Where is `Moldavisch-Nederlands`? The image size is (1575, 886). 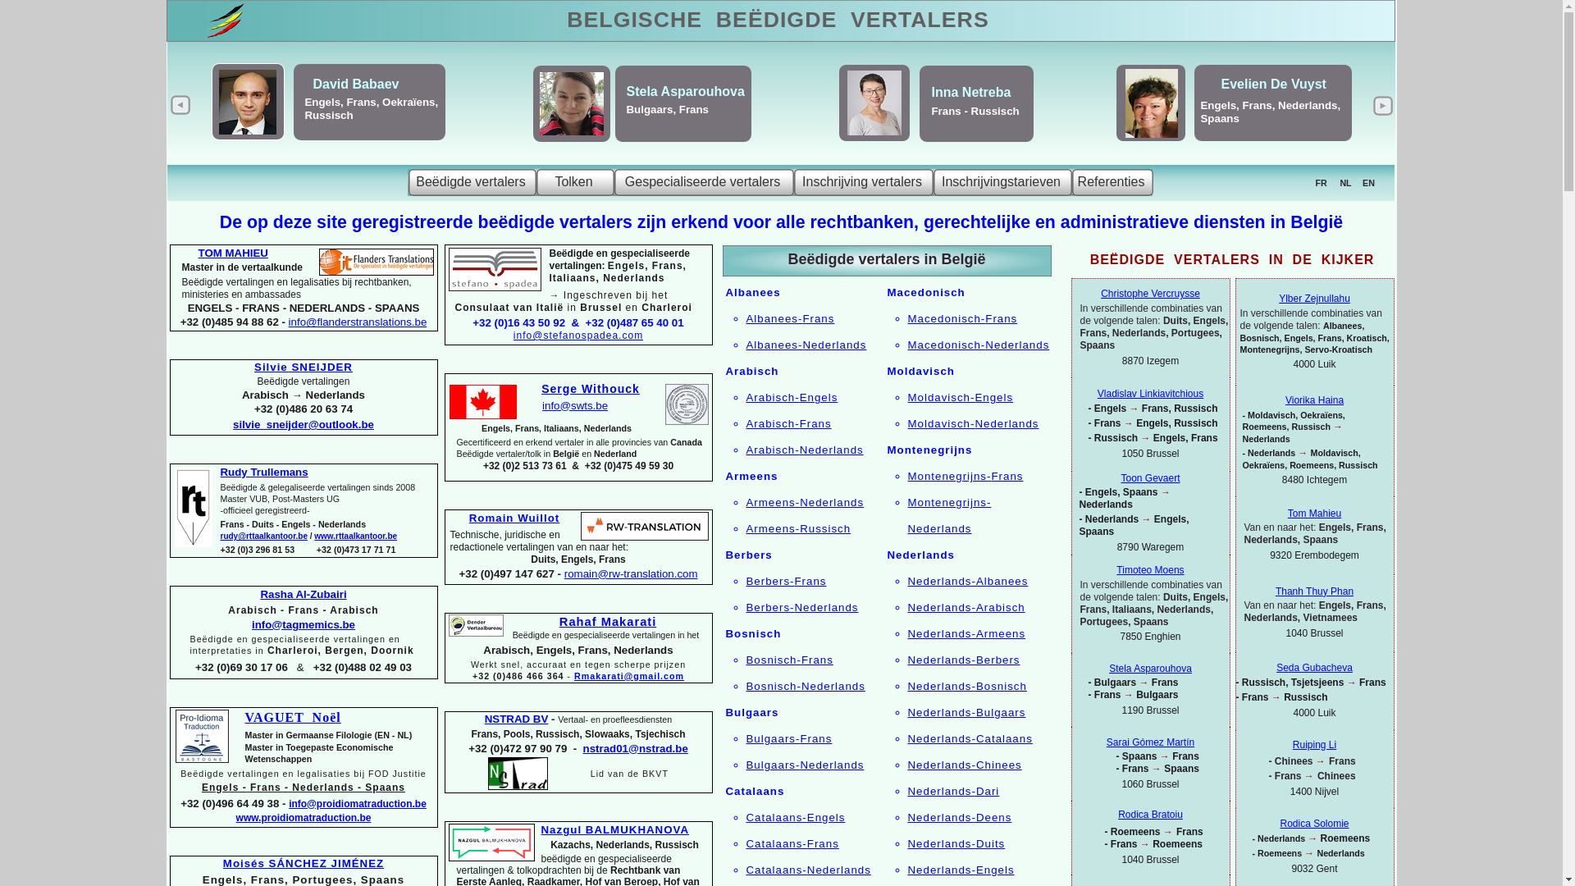 Moldavisch-Nederlands is located at coordinates (973, 423).